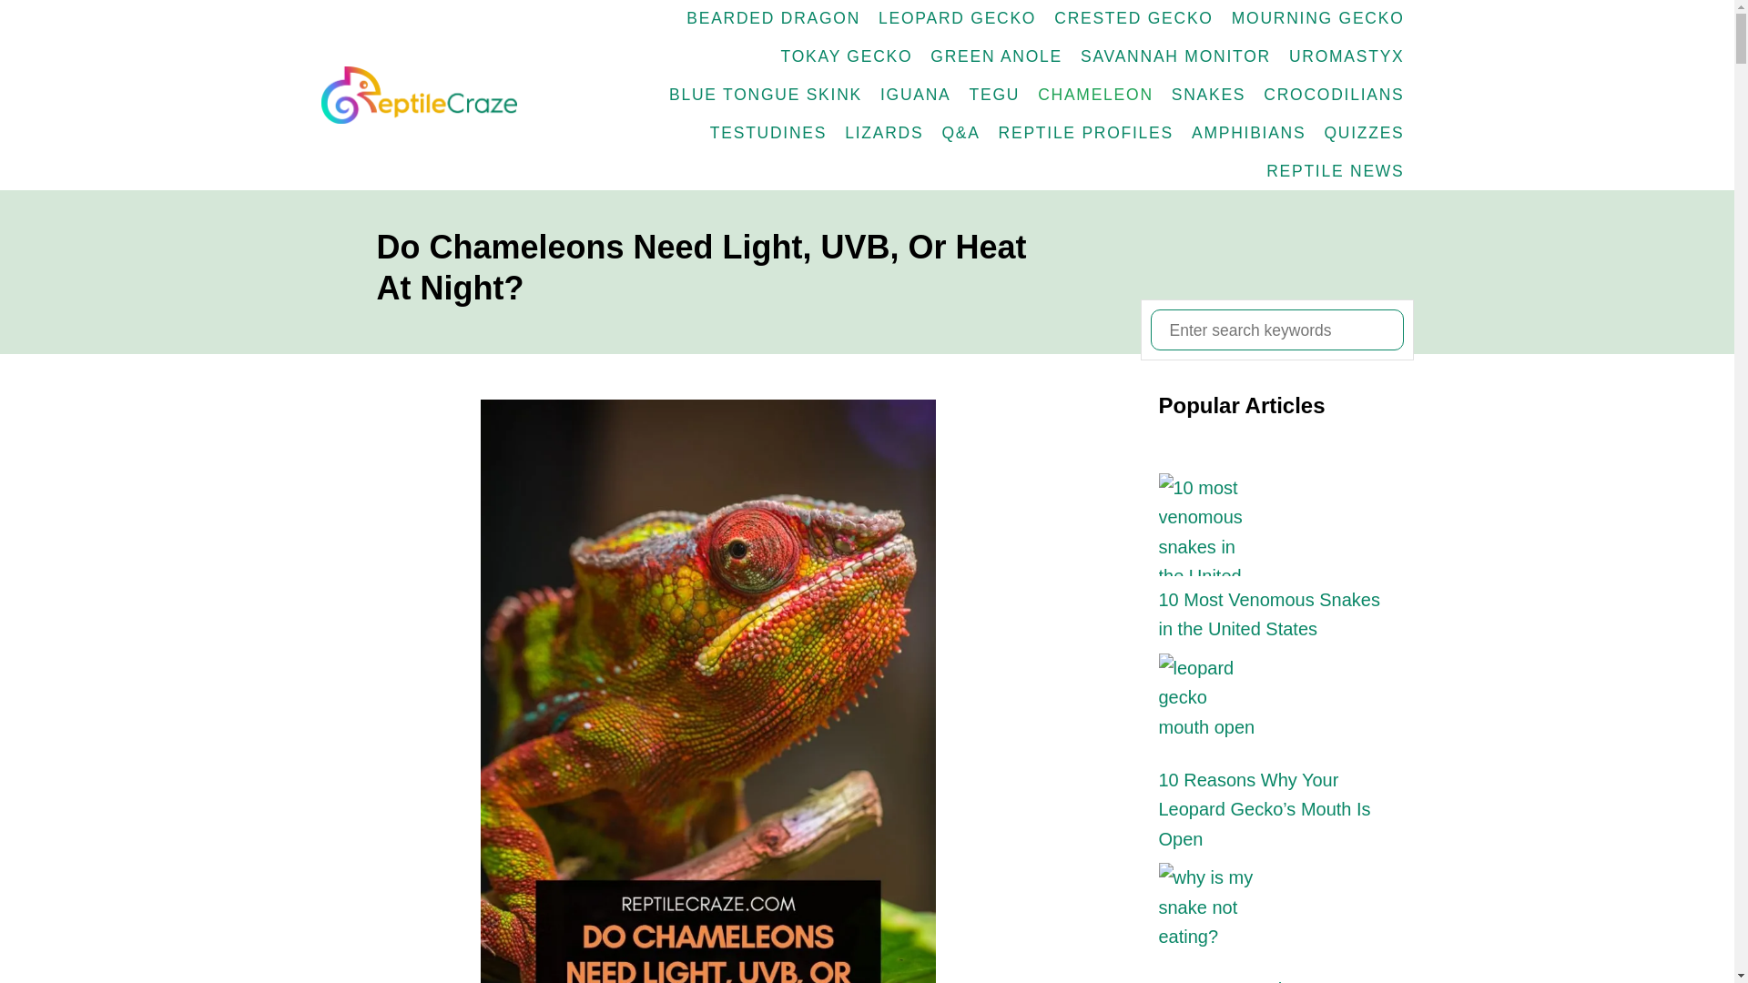 Image resolution: width=1748 pixels, height=983 pixels. I want to click on SNAKES, so click(1208, 96).